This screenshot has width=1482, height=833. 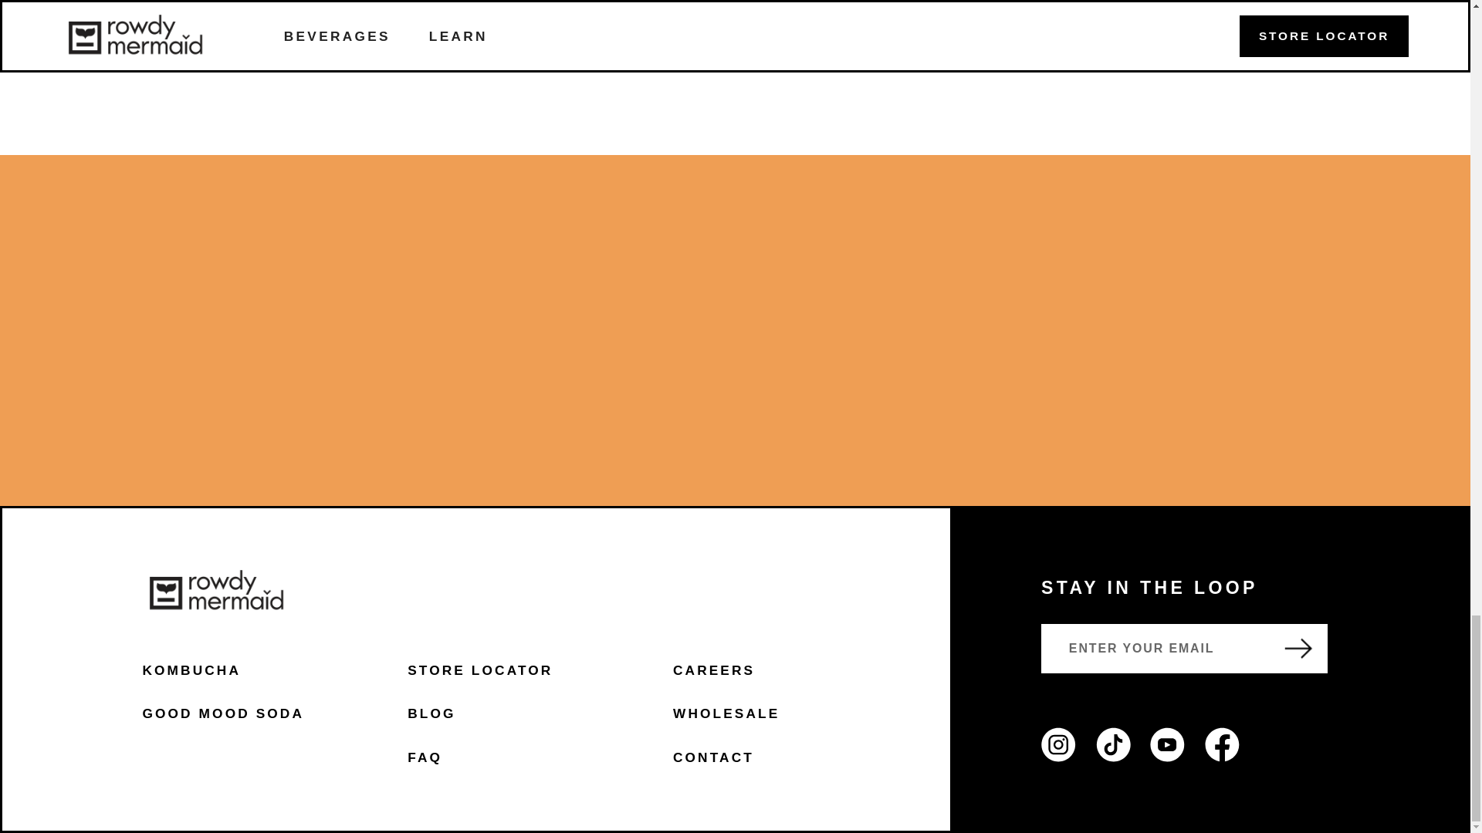 I want to click on KOMBUCHA, so click(x=191, y=669).